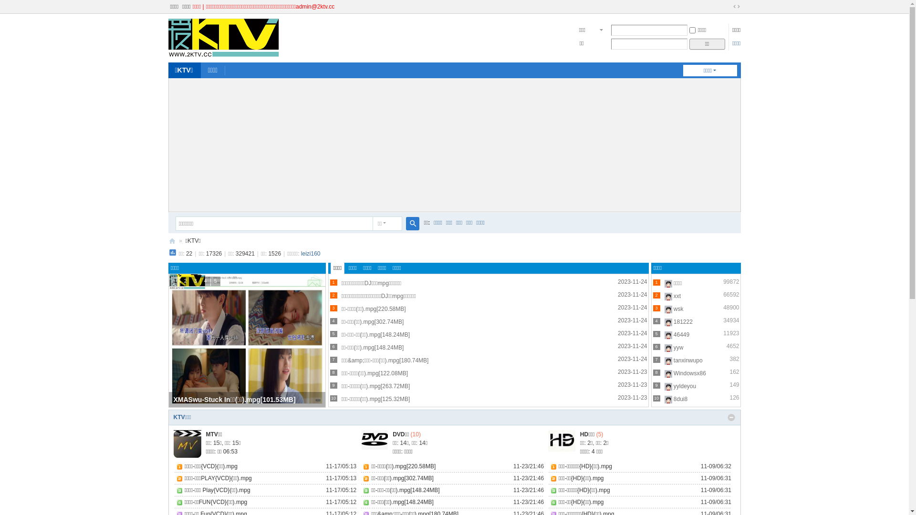 The height and width of the screenshot is (515, 916). Describe the element at coordinates (633, 385) in the screenshot. I see `2023-11-23` at that location.